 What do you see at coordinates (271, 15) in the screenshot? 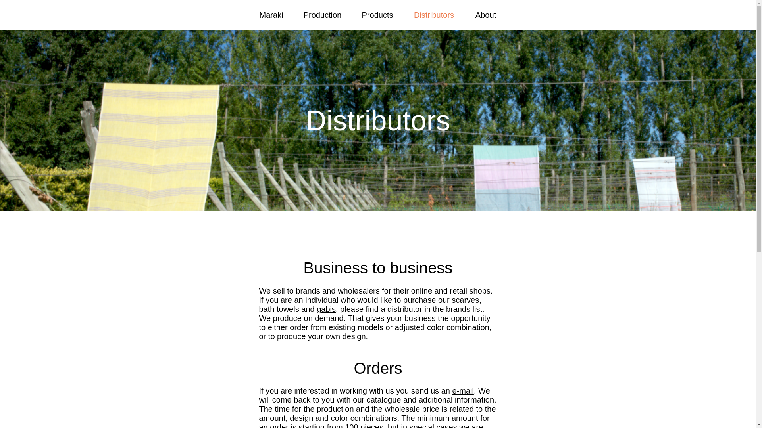
I see `Maraki` at bounding box center [271, 15].